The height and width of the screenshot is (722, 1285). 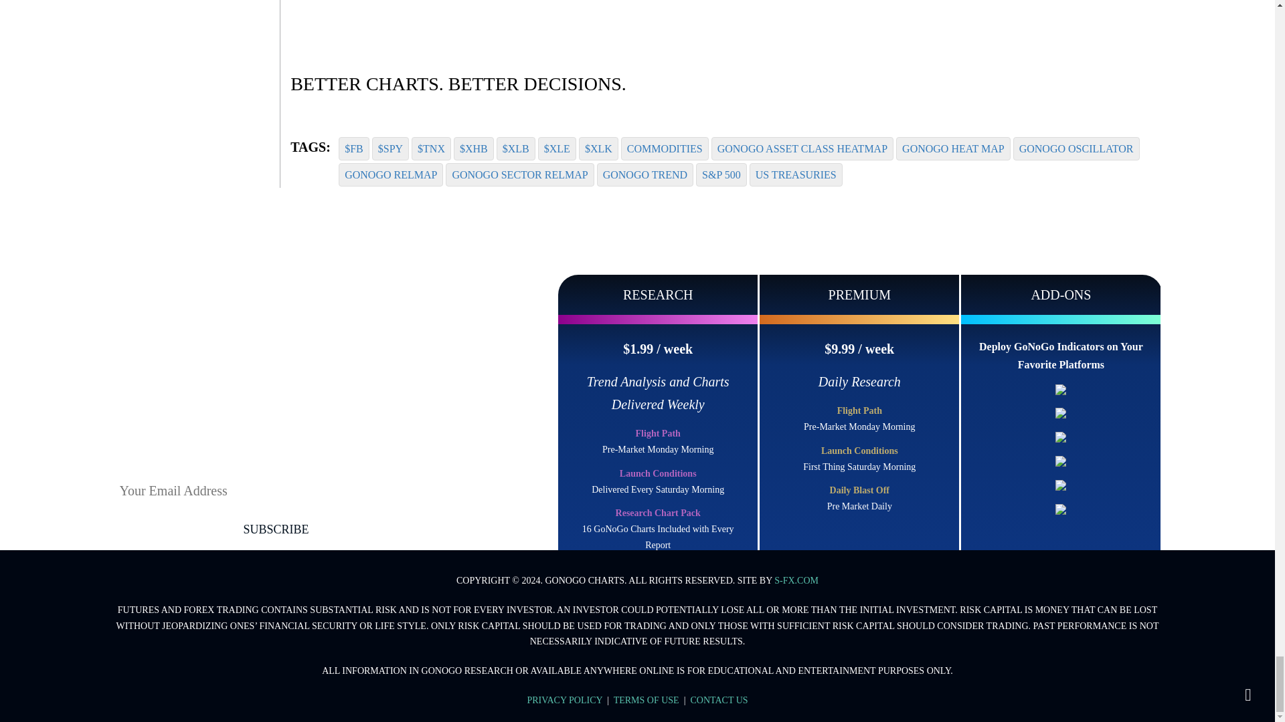 What do you see at coordinates (796, 580) in the screenshot?
I see `S-FX.COM` at bounding box center [796, 580].